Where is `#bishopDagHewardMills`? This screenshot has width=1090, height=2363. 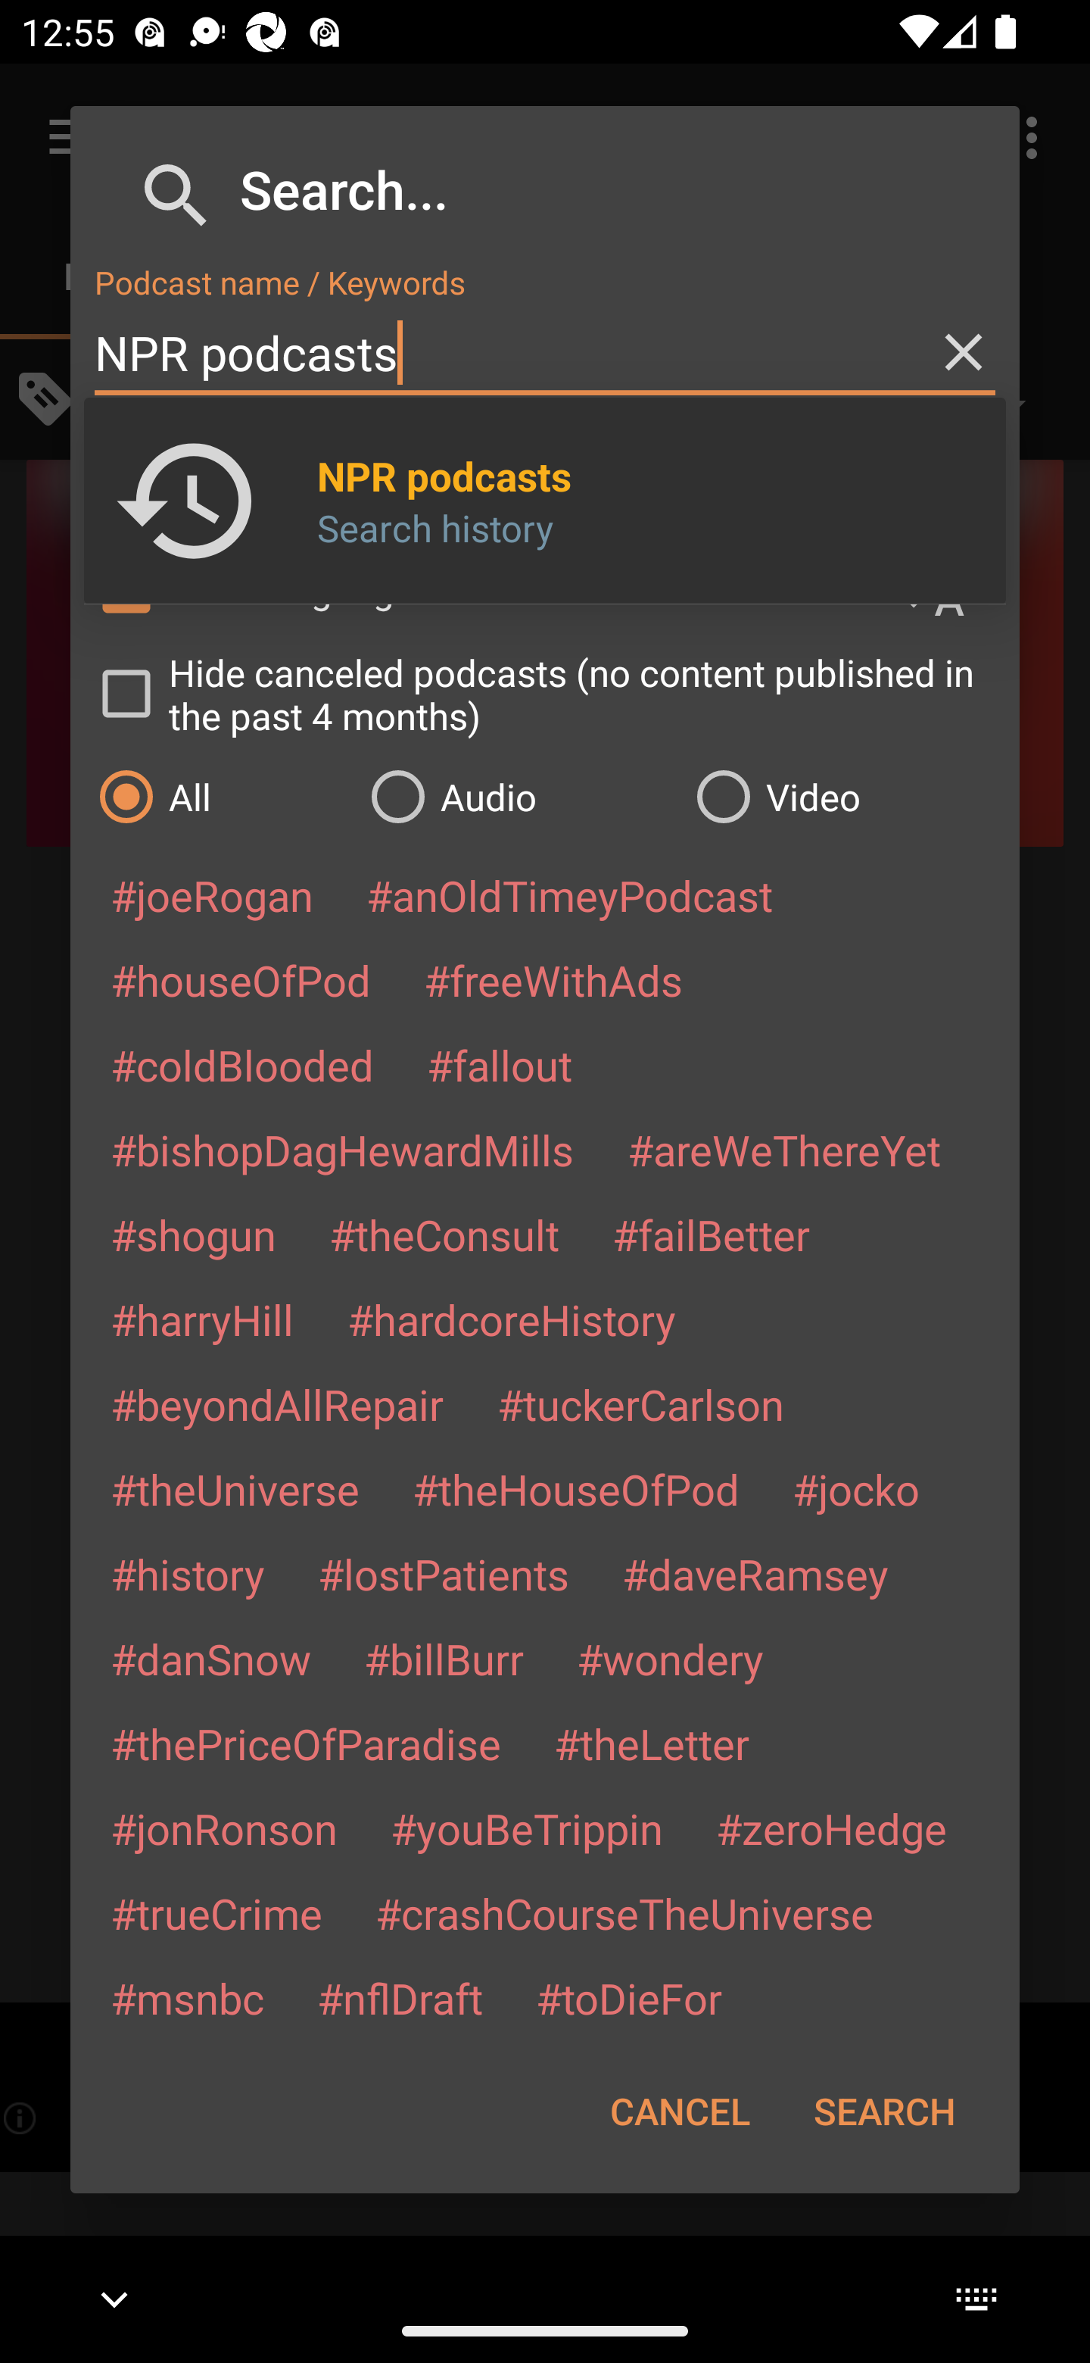 #bishopDagHewardMills is located at coordinates (342, 1149).